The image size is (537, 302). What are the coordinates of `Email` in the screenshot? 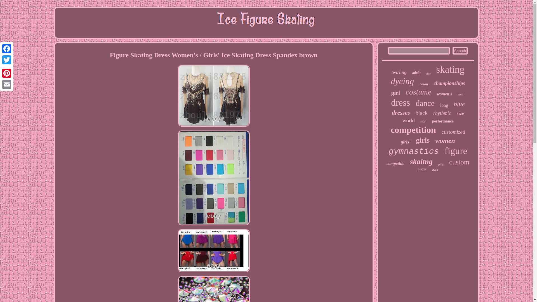 It's located at (7, 84).